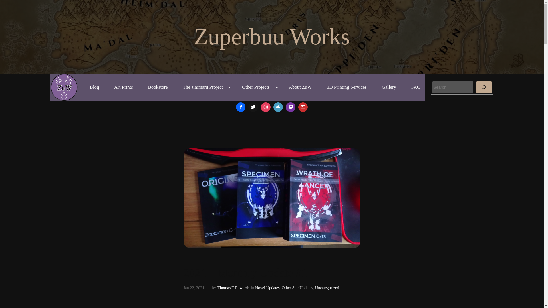 This screenshot has width=548, height=308. Describe the element at coordinates (158, 87) in the screenshot. I see `Bookstore` at that location.